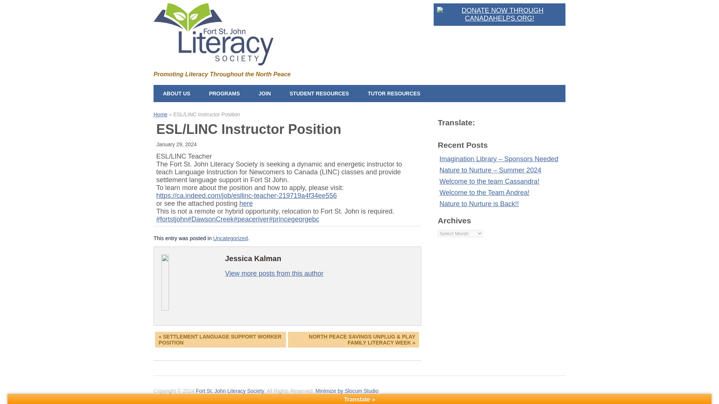  What do you see at coordinates (246, 203) in the screenshot?
I see `here` at bounding box center [246, 203].